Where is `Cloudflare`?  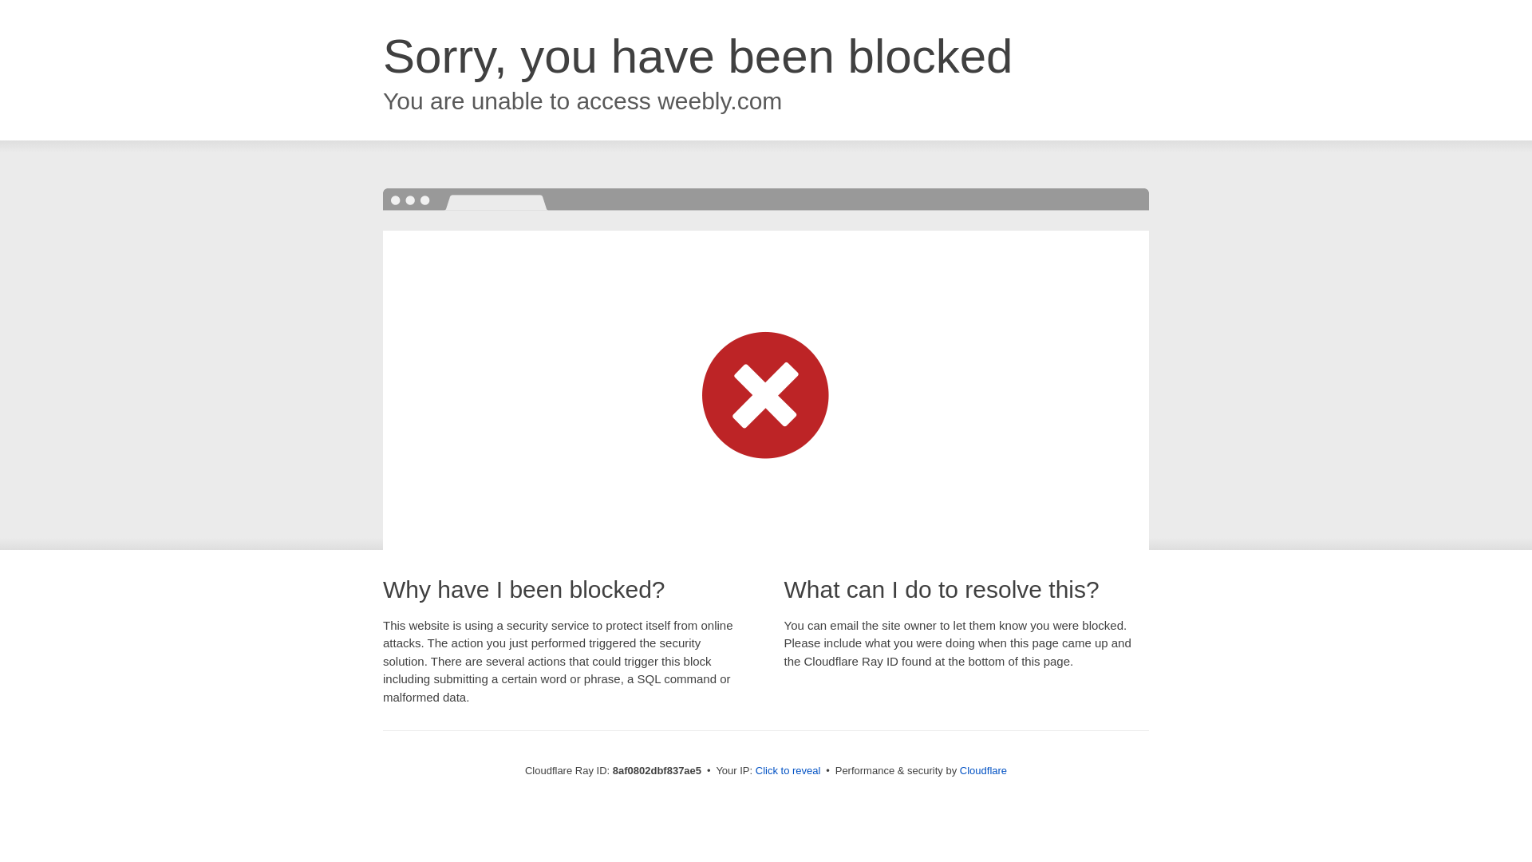
Cloudflare is located at coordinates (983, 770).